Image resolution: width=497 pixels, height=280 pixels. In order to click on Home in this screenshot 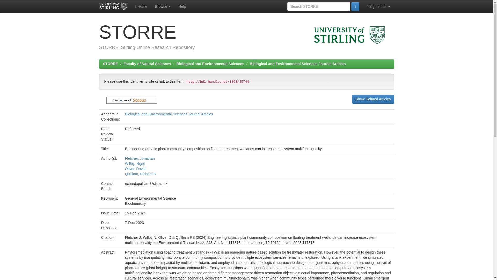, I will do `click(141, 6)`.